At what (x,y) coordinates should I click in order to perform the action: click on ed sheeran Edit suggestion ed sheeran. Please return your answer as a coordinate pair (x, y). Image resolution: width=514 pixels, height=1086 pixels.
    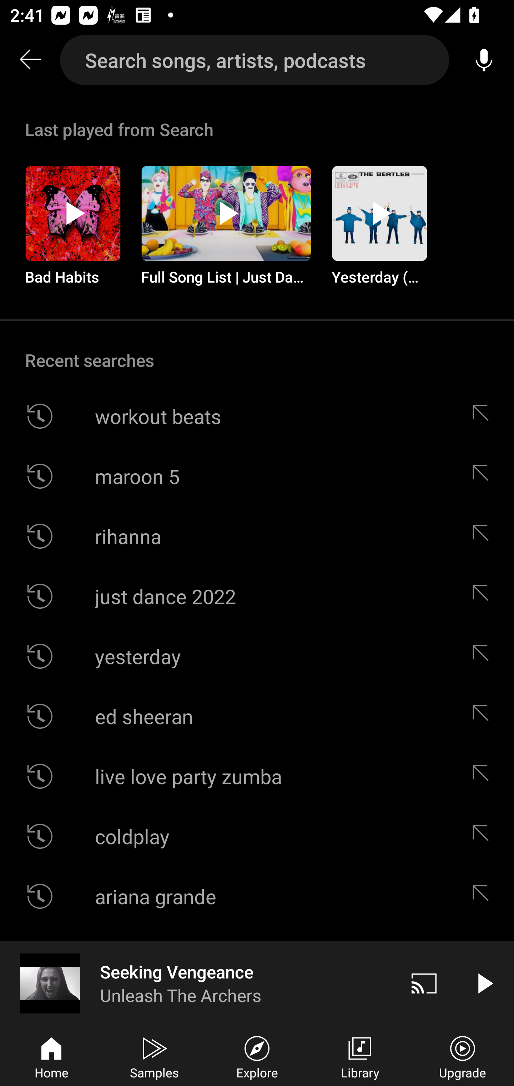
    Looking at the image, I should click on (257, 716).